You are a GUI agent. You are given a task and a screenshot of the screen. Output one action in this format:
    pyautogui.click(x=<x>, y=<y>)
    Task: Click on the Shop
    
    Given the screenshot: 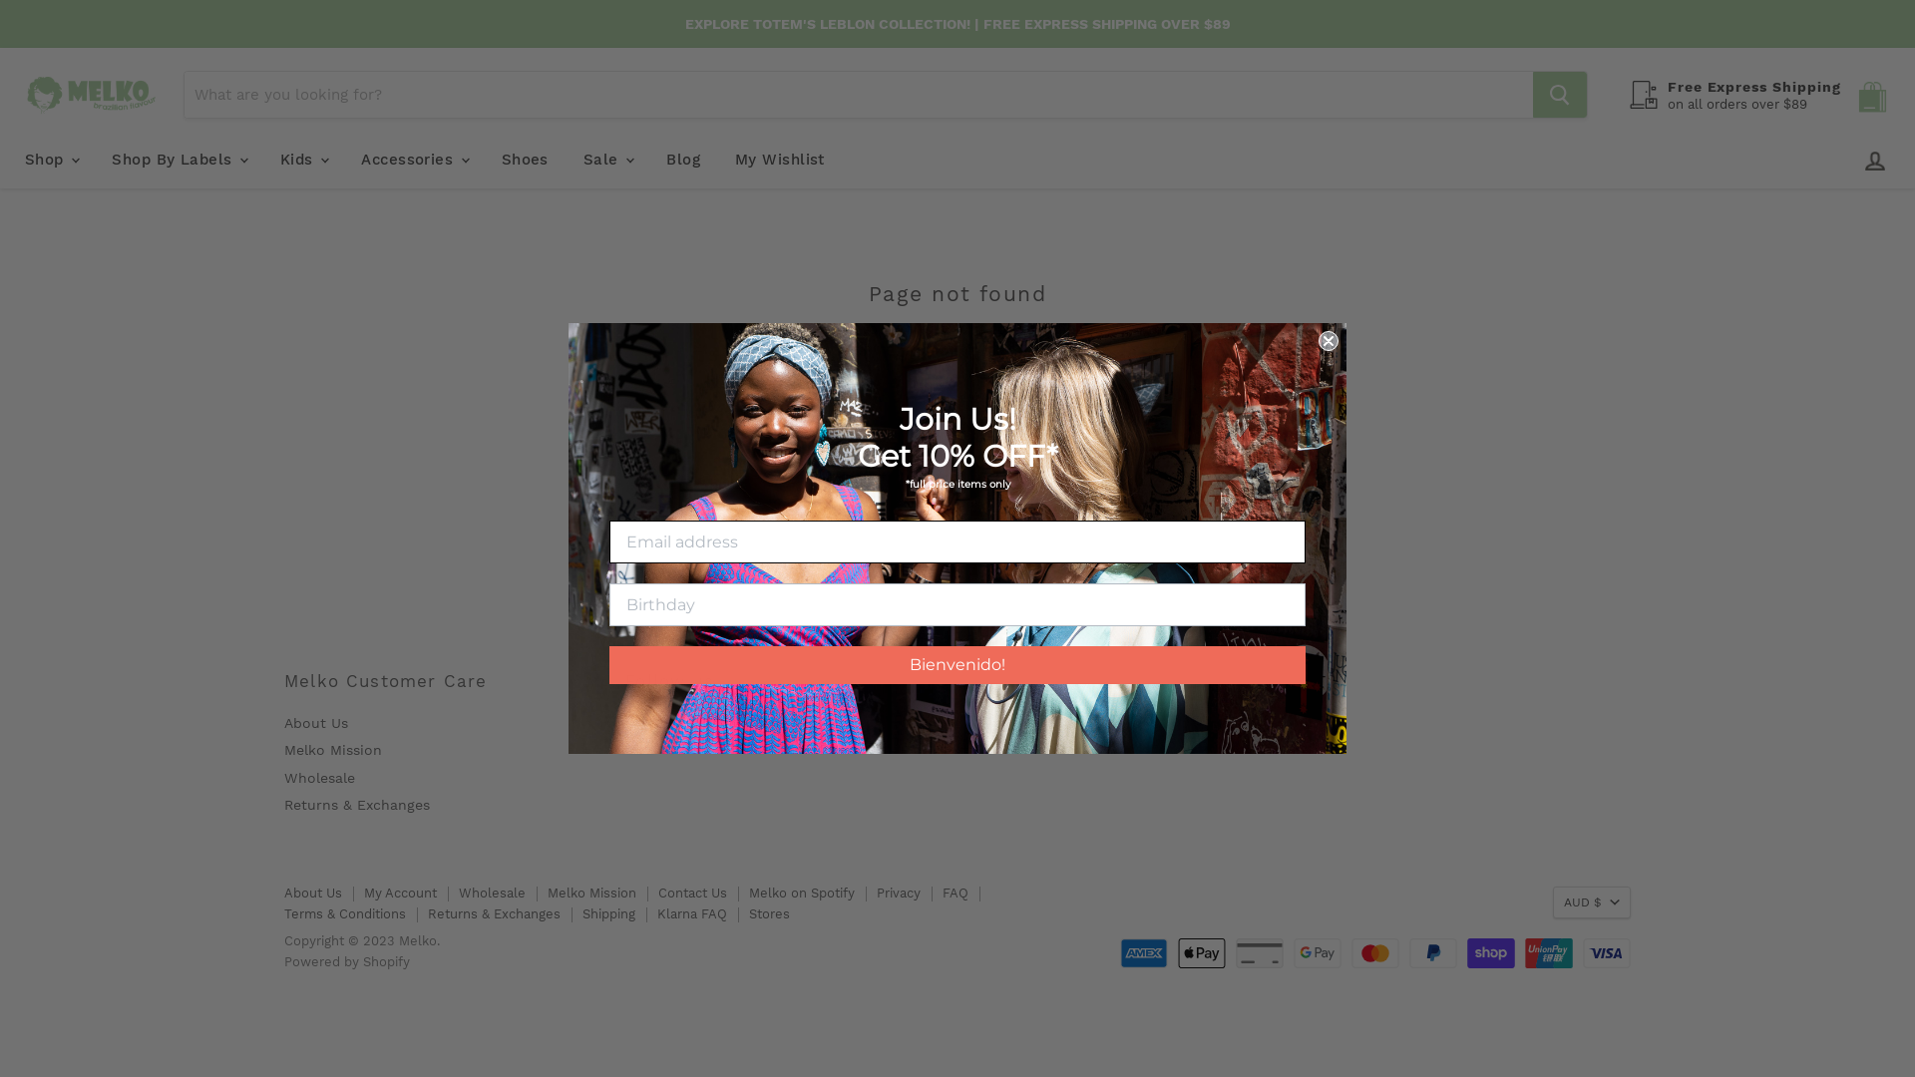 What is the action you would take?
    pyautogui.click(x=51, y=160)
    